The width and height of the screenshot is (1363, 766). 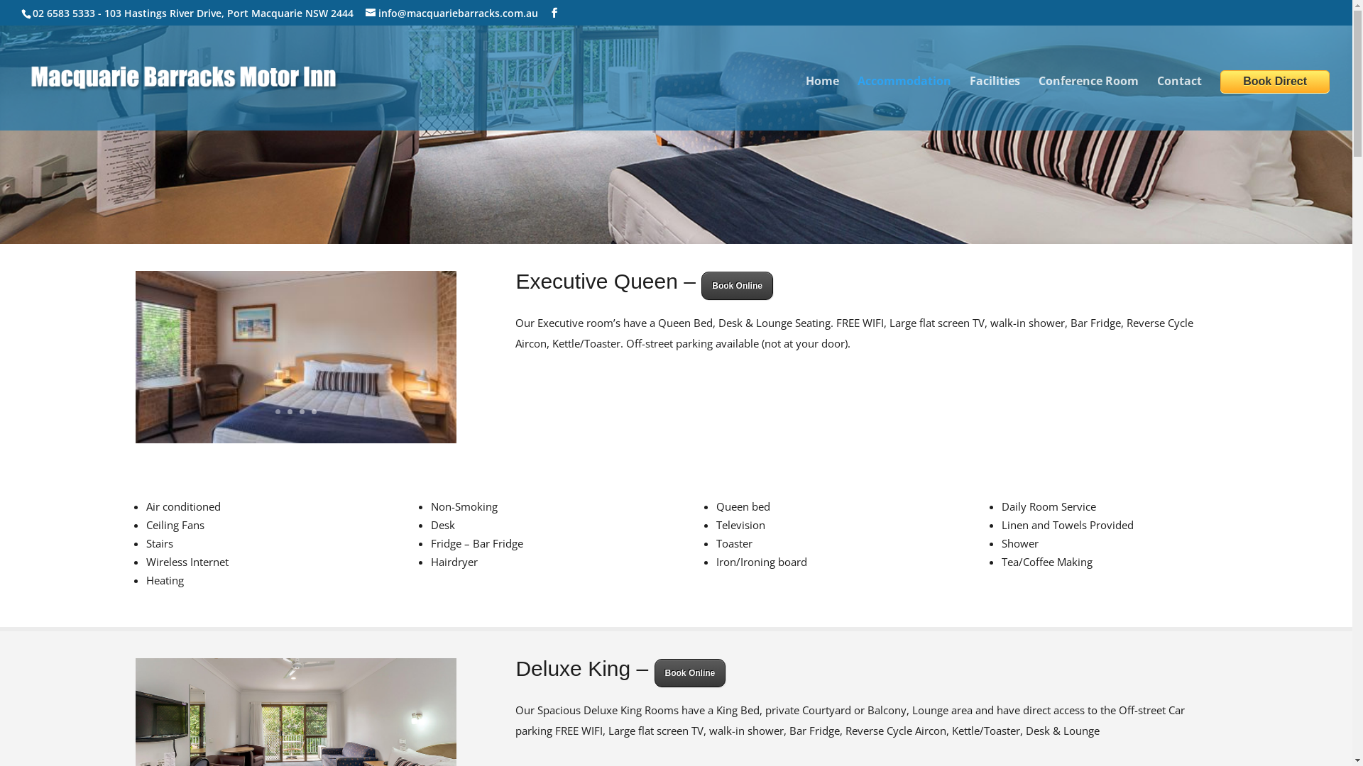 What do you see at coordinates (1180, 104) in the screenshot?
I see `Contact` at bounding box center [1180, 104].